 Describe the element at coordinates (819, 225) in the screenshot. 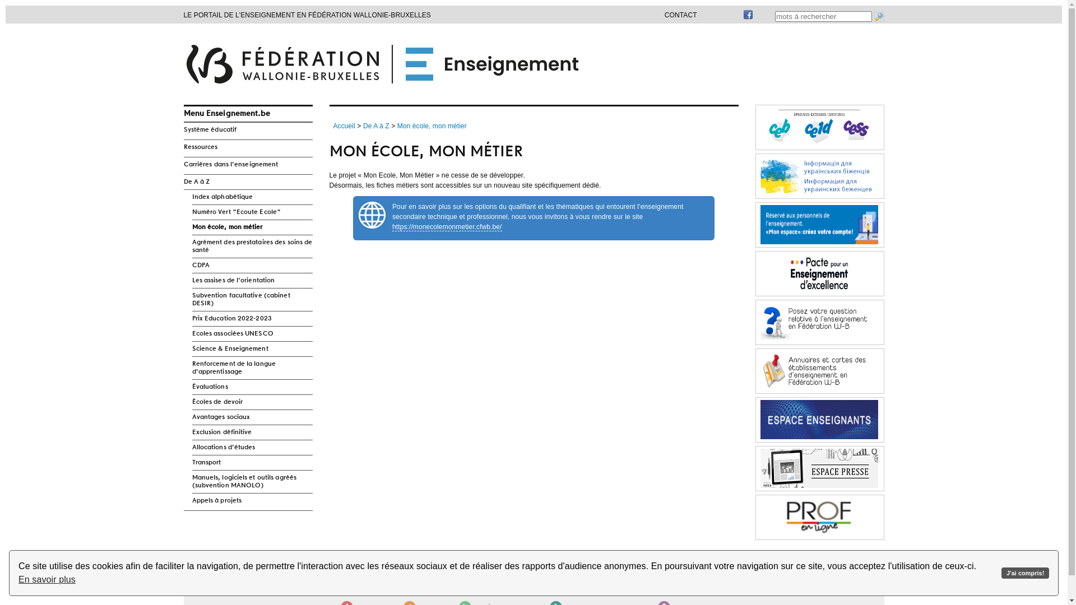

I see `lien vers le site Mon Espace                         ` at that location.